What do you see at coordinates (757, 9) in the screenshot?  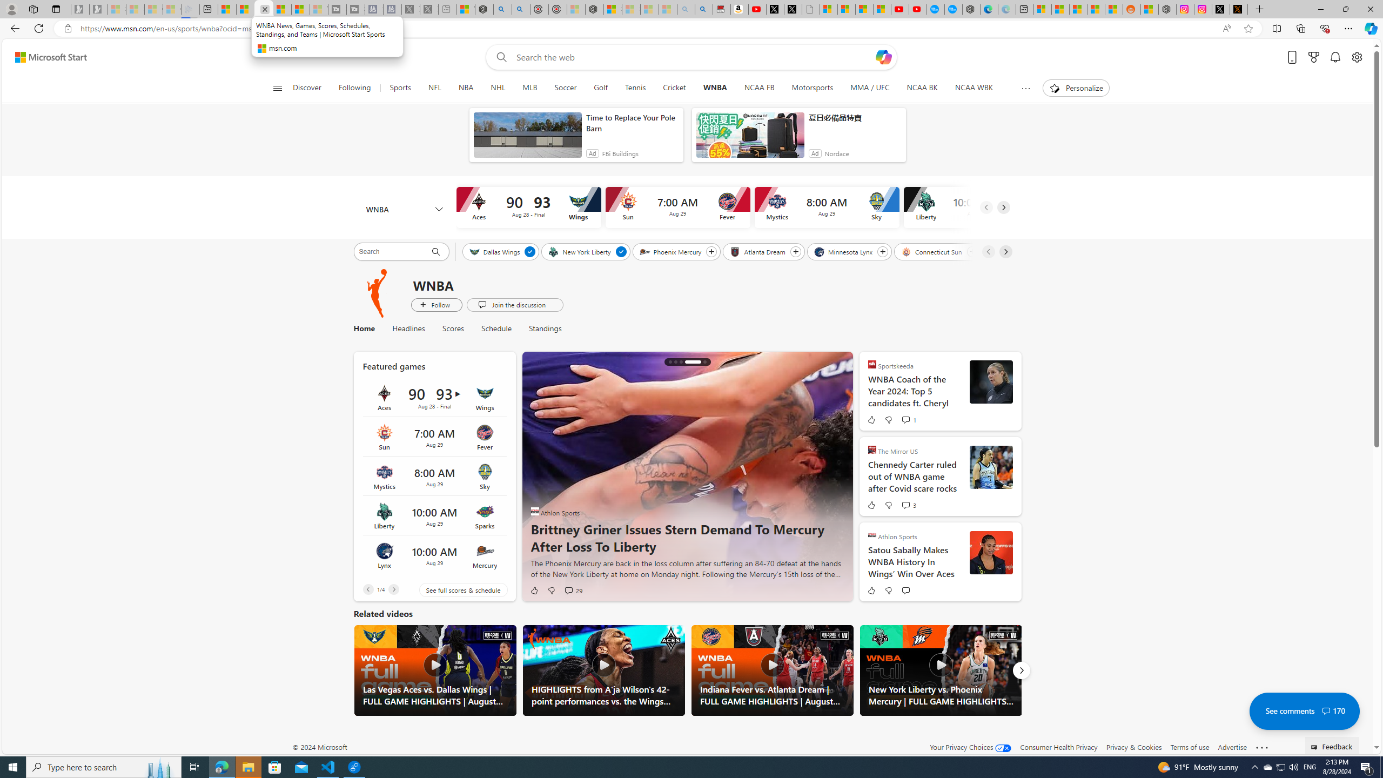 I see `Day 1: Arriving in Yemen (surreal to be here) - YouTube` at bounding box center [757, 9].